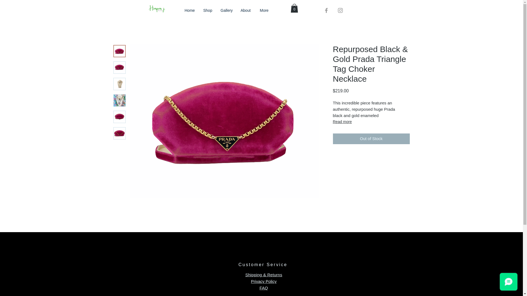 The height and width of the screenshot is (296, 527). What do you see at coordinates (226, 10) in the screenshot?
I see `Gallery` at bounding box center [226, 10].